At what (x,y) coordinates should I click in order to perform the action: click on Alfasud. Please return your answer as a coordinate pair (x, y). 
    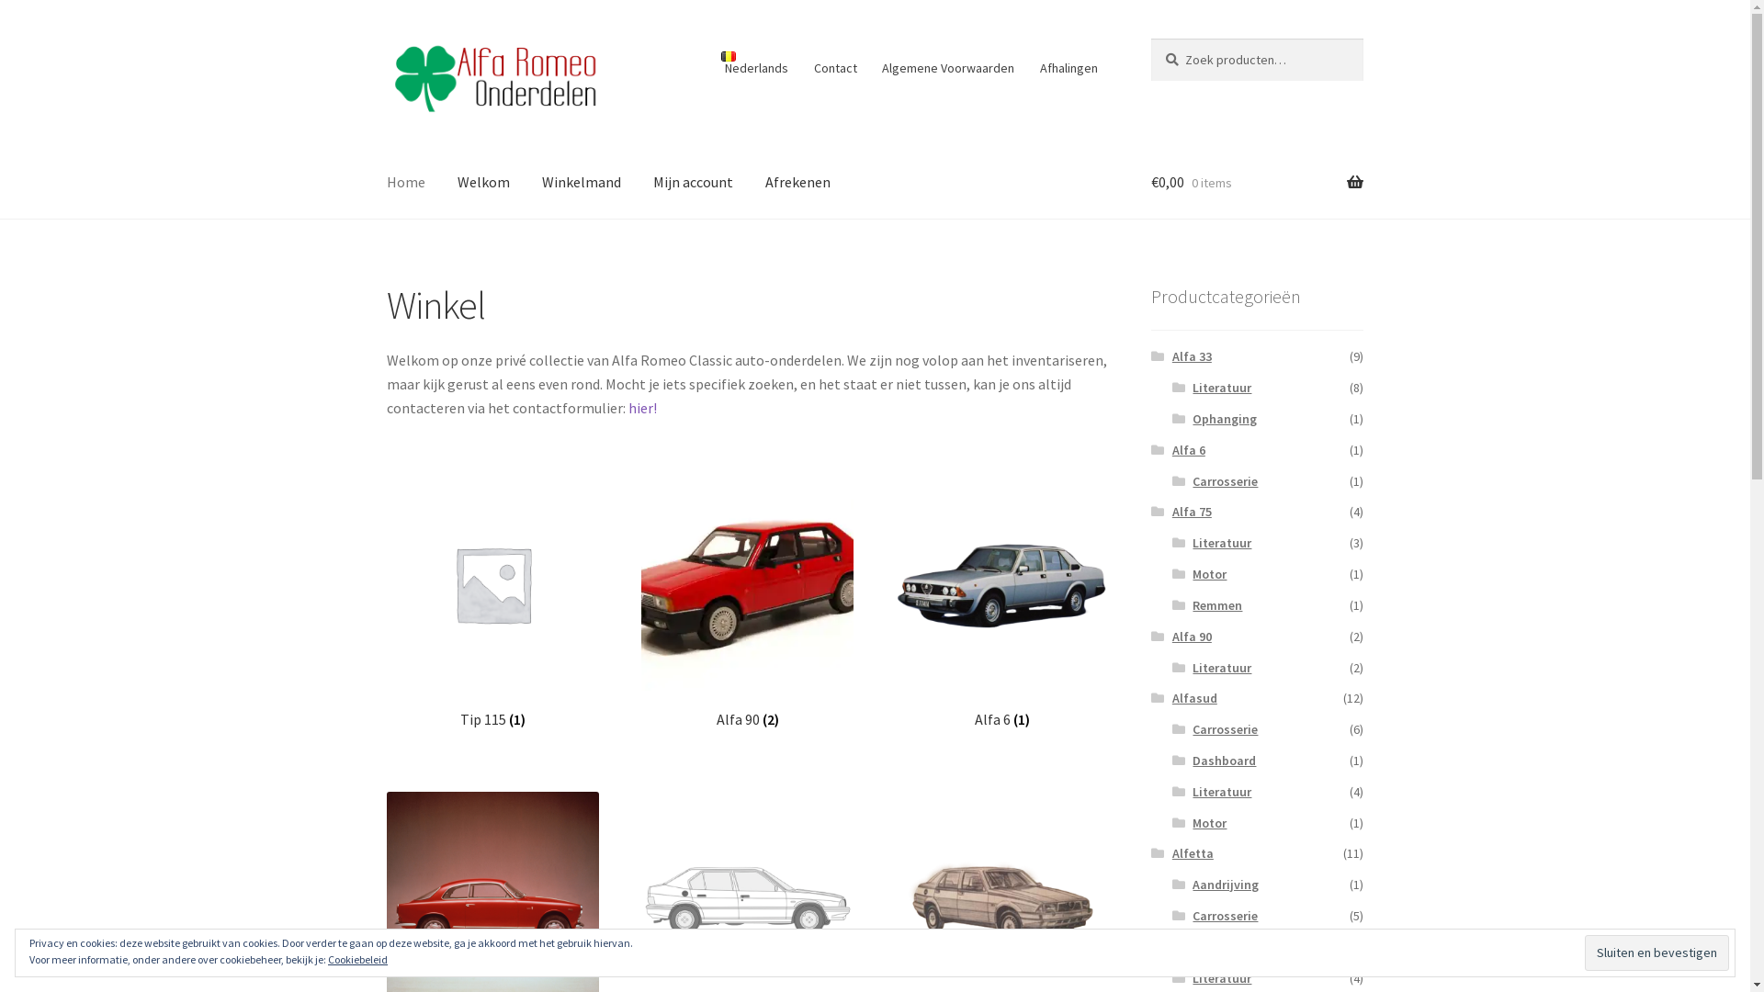
    Looking at the image, I should click on (1194, 698).